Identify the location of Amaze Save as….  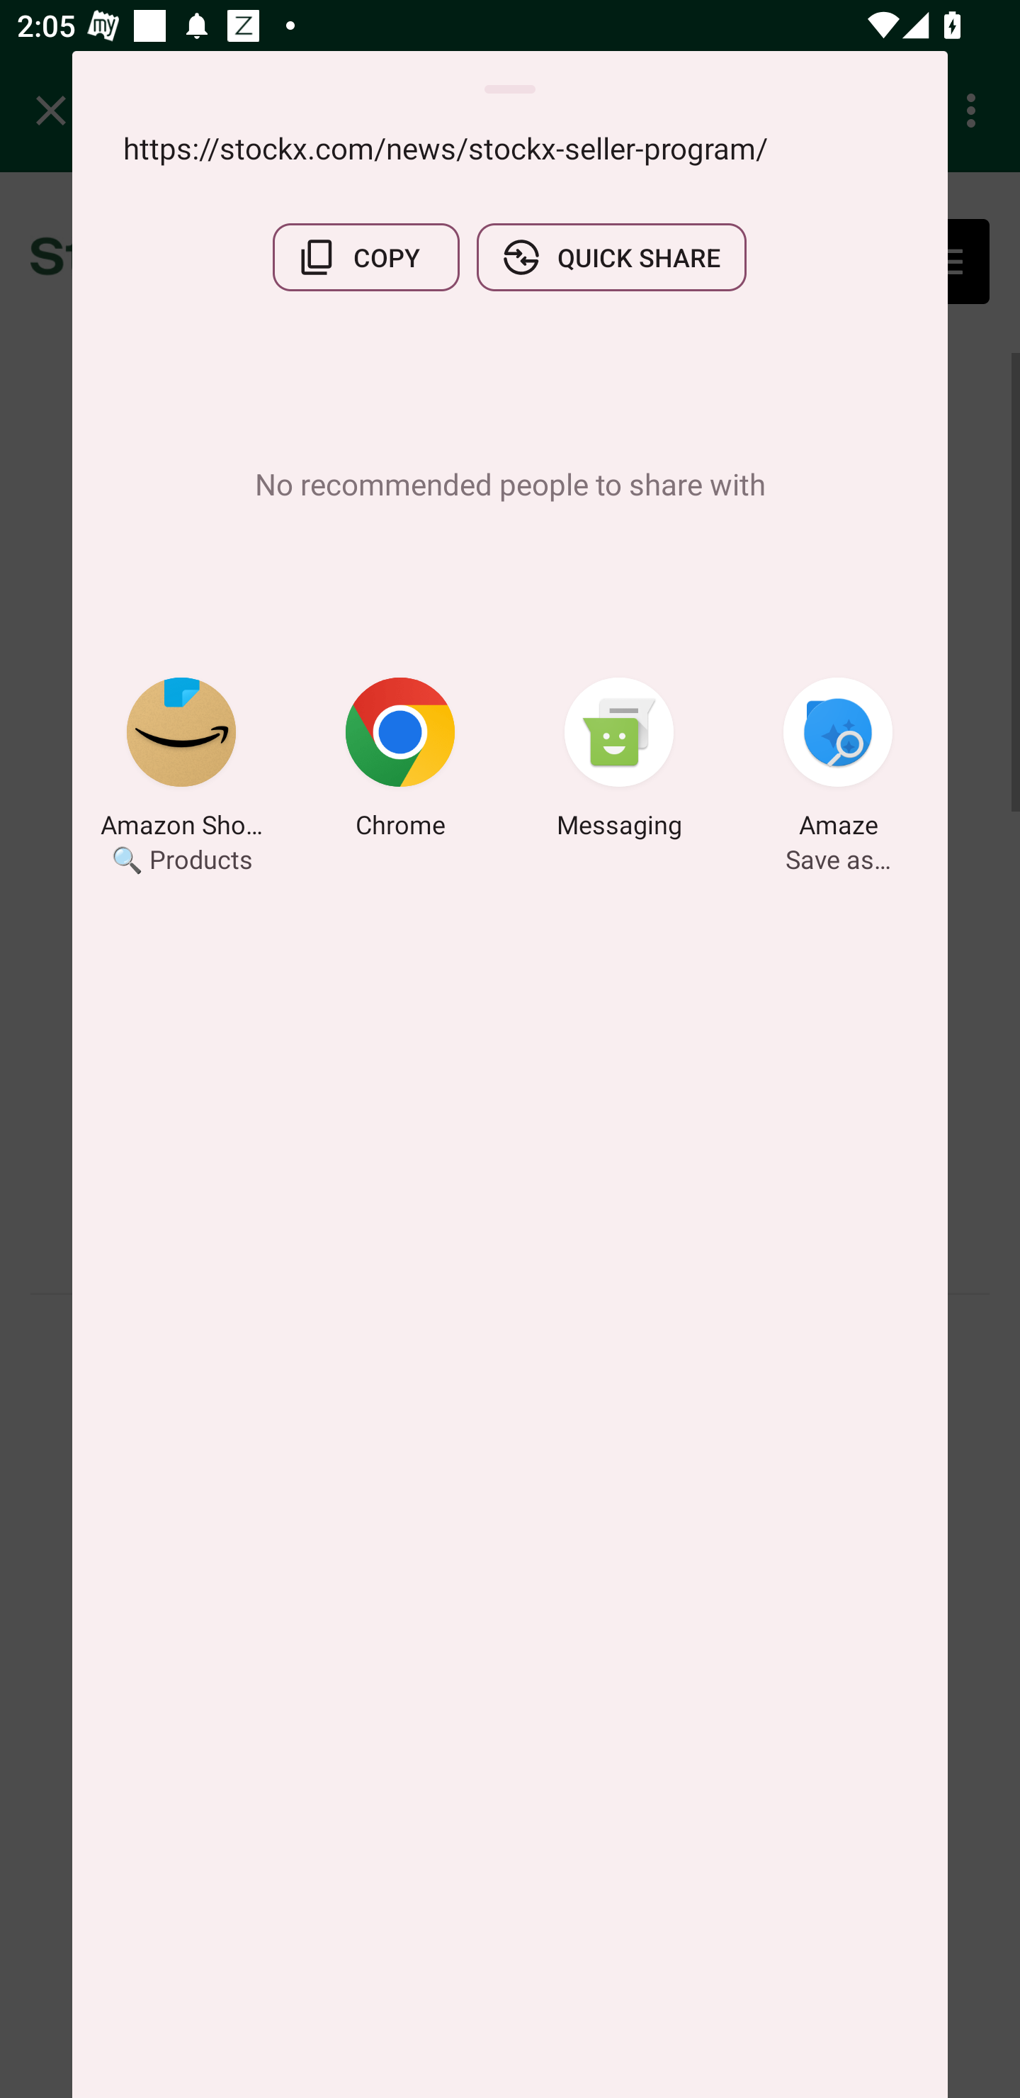
(838, 761).